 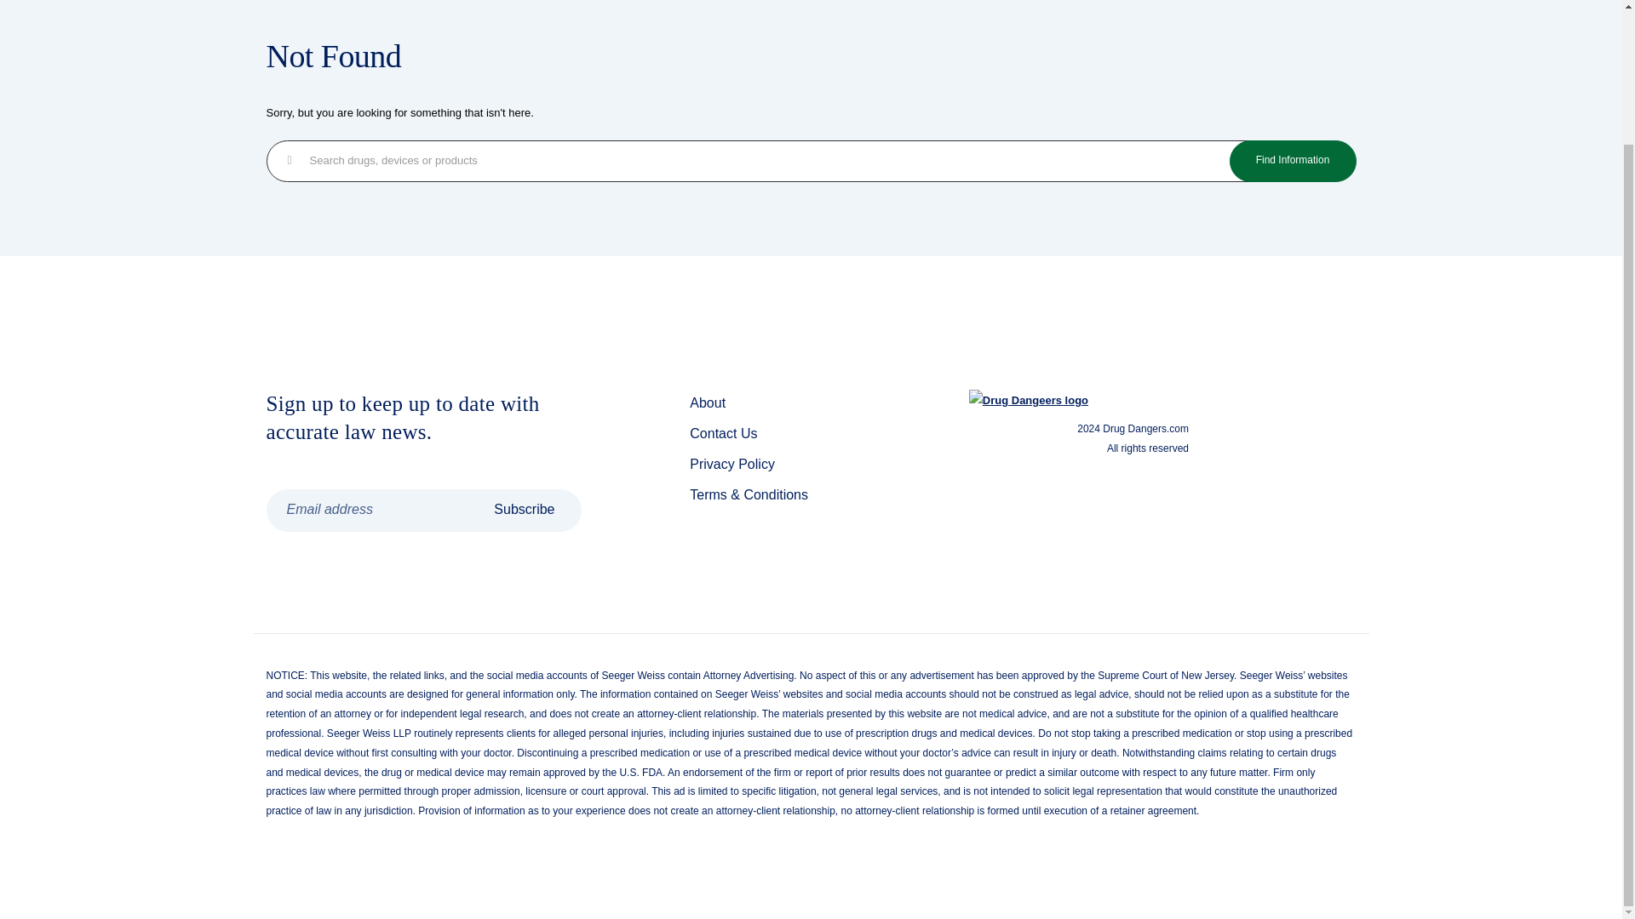 I want to click on About, so click(x=708, y=402).